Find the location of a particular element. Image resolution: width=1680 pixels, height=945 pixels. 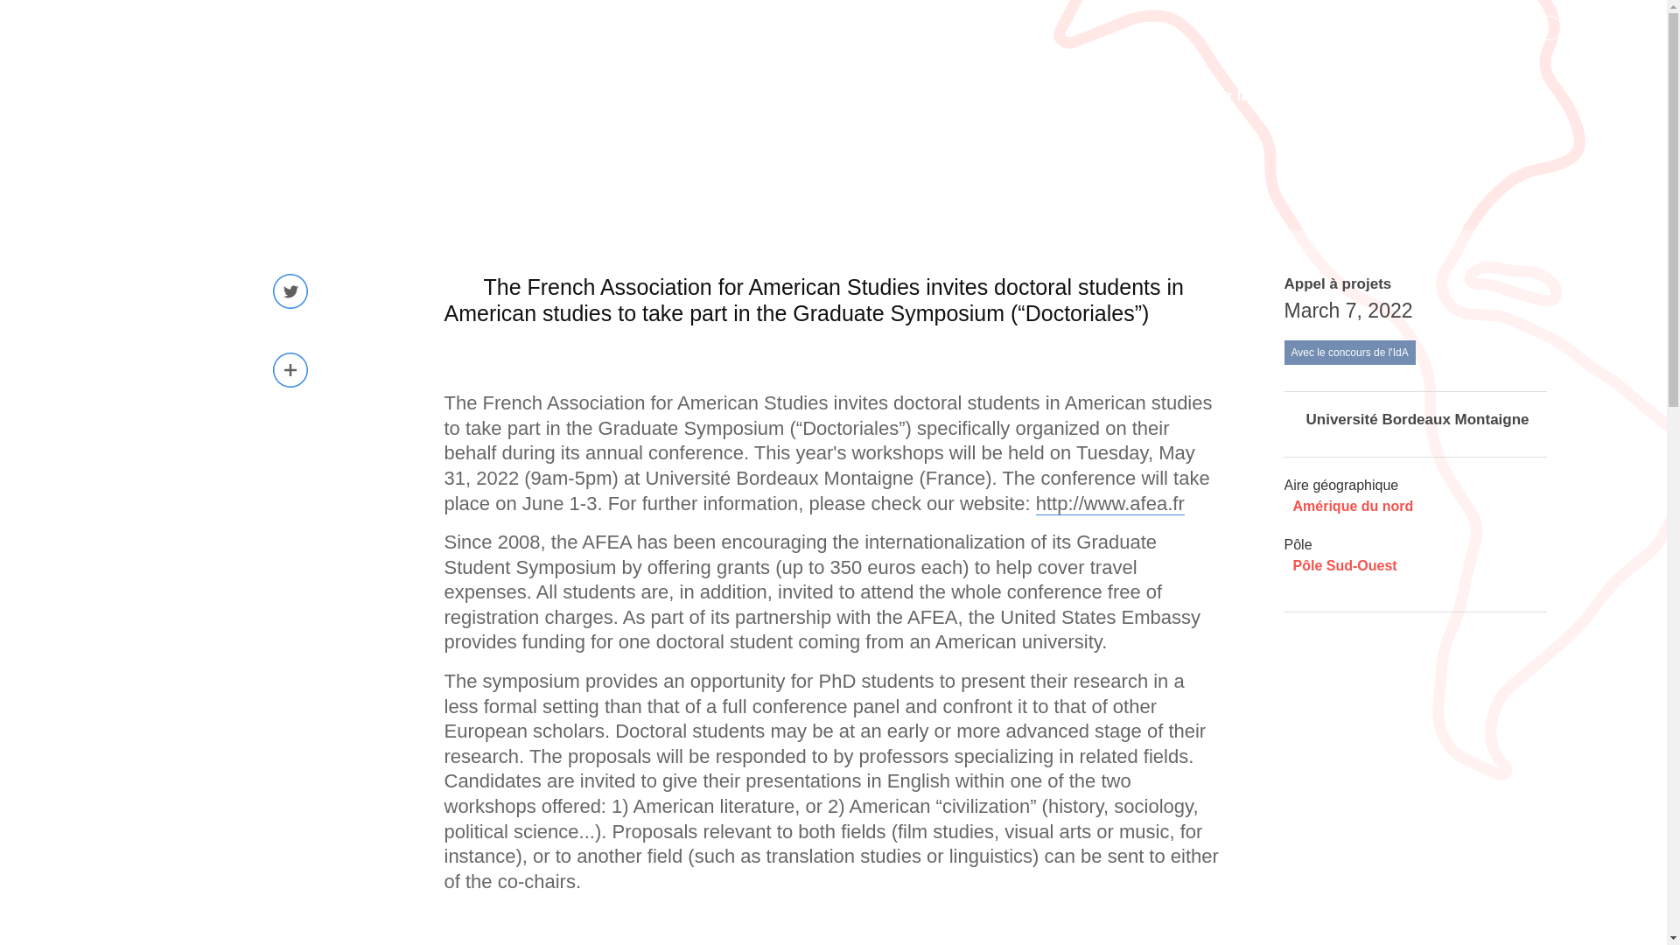

Agenda is located at coordinates (1399, 95).